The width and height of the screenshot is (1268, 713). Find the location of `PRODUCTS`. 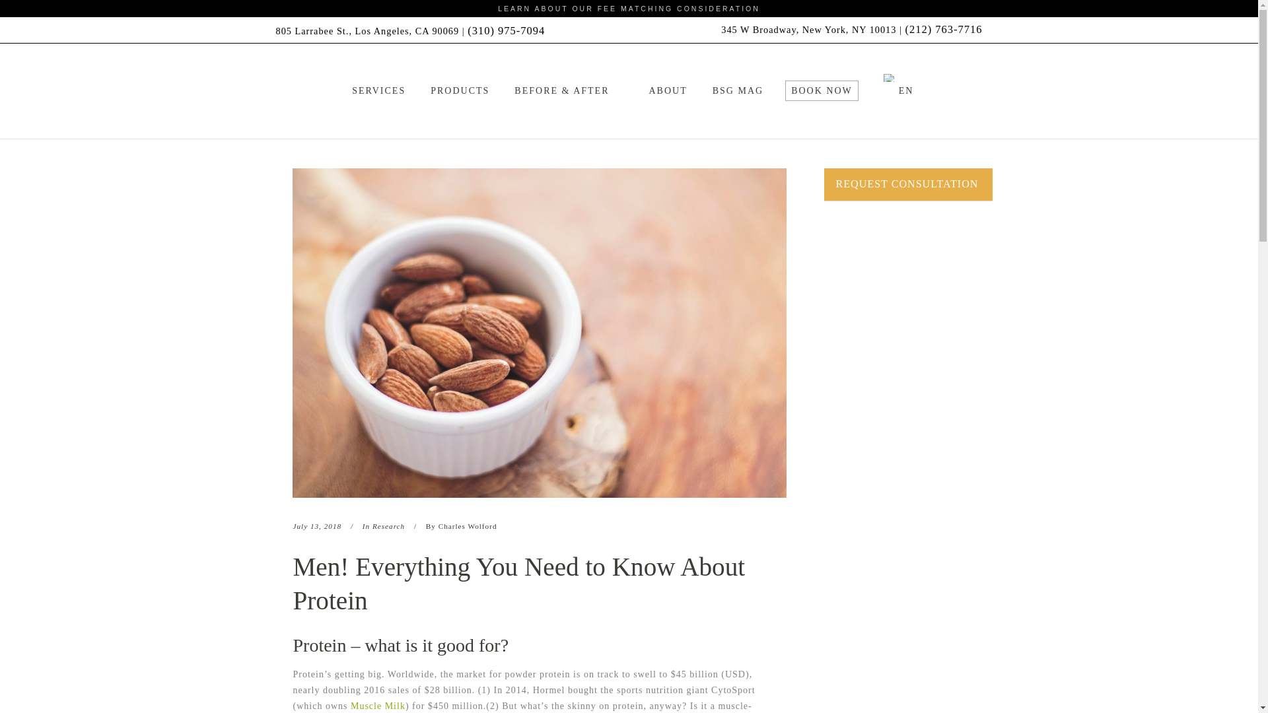

PRODUCTS is located at coordinates (460, 90).